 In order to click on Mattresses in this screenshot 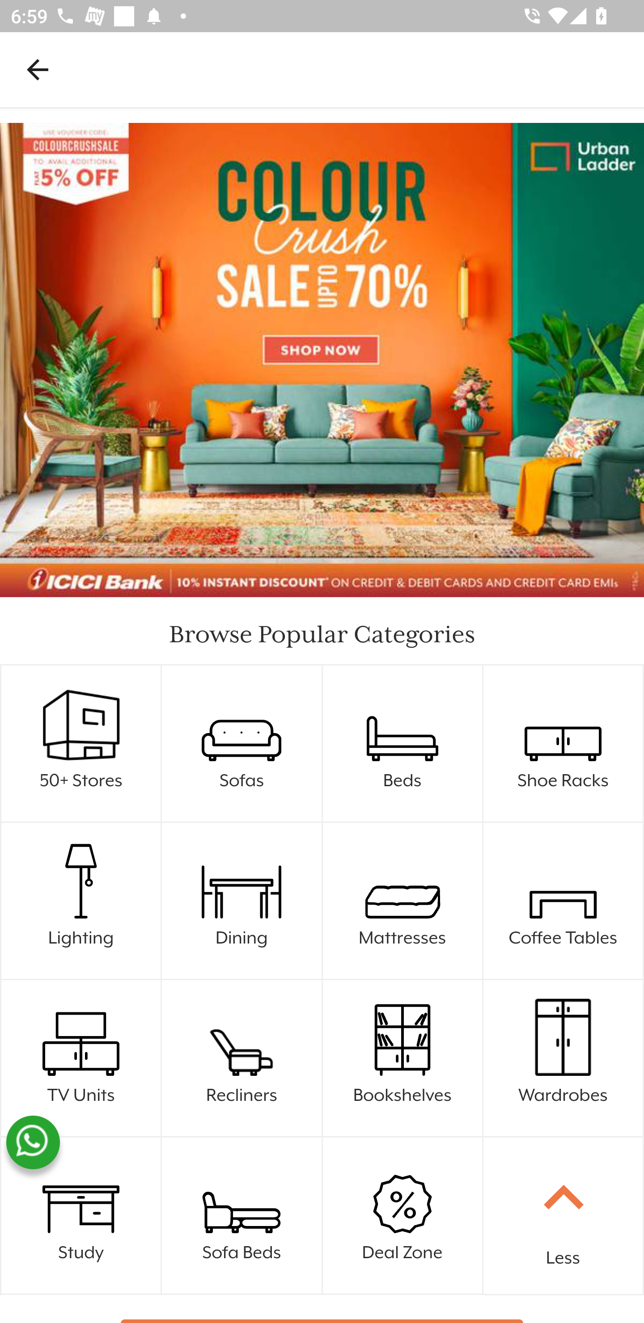, I will do `click(403, 901)`.